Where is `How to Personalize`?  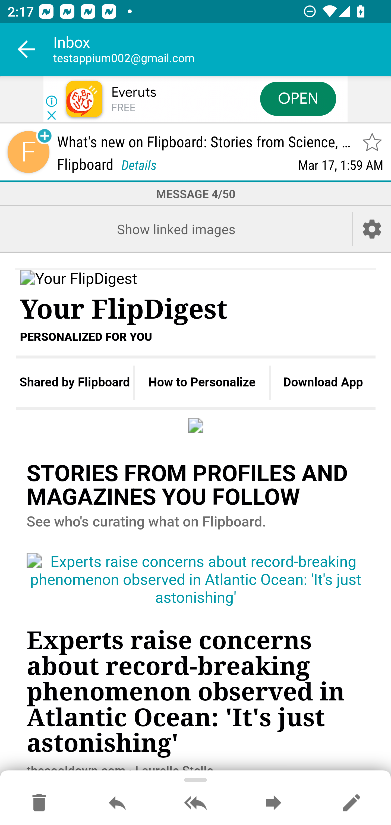
How to Personalize is located at coordinates (202, 383).